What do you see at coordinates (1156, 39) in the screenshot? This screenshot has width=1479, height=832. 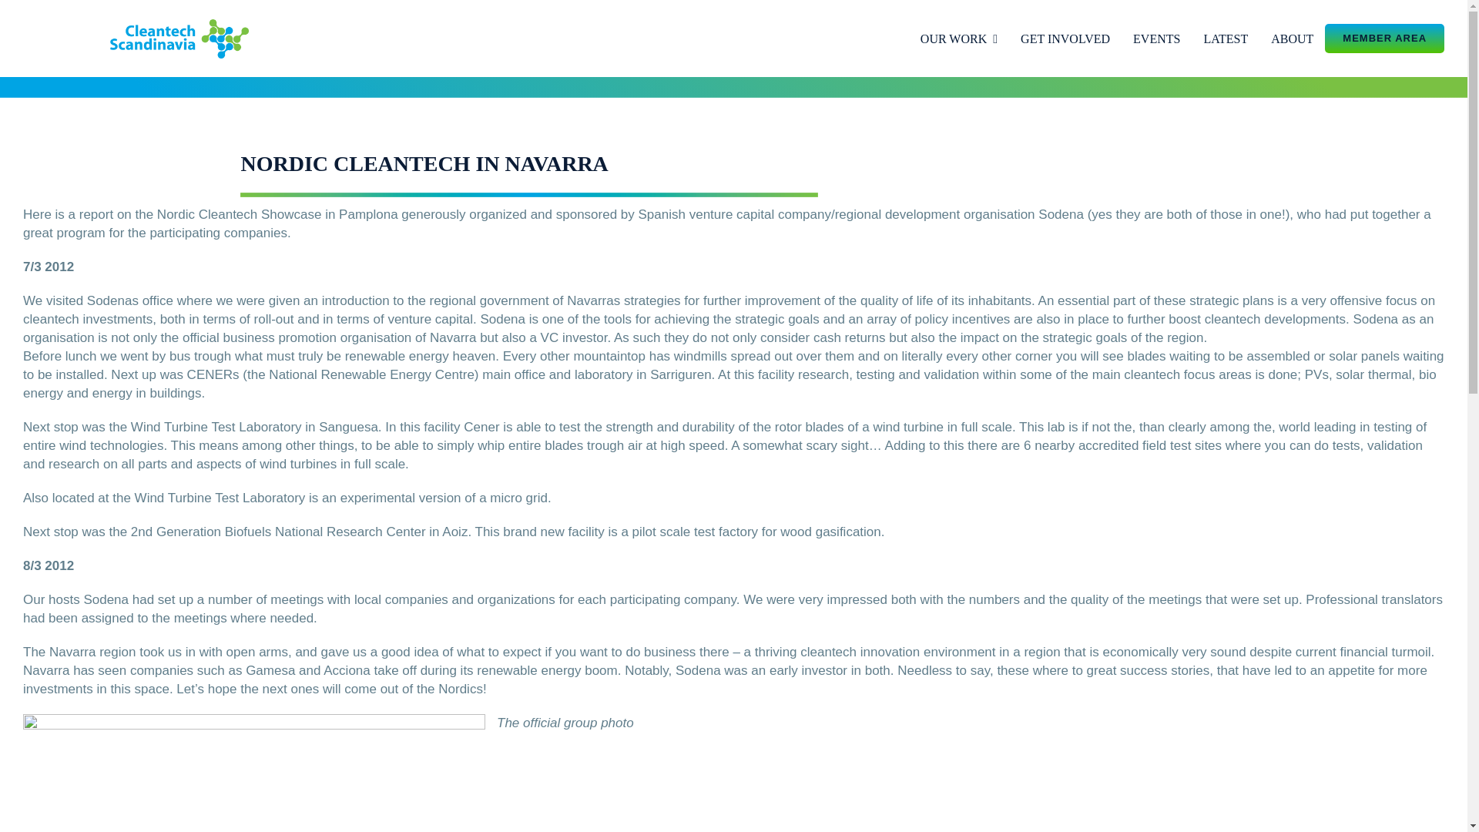 I see `EVENTS` at bounding box center [1156, 39].